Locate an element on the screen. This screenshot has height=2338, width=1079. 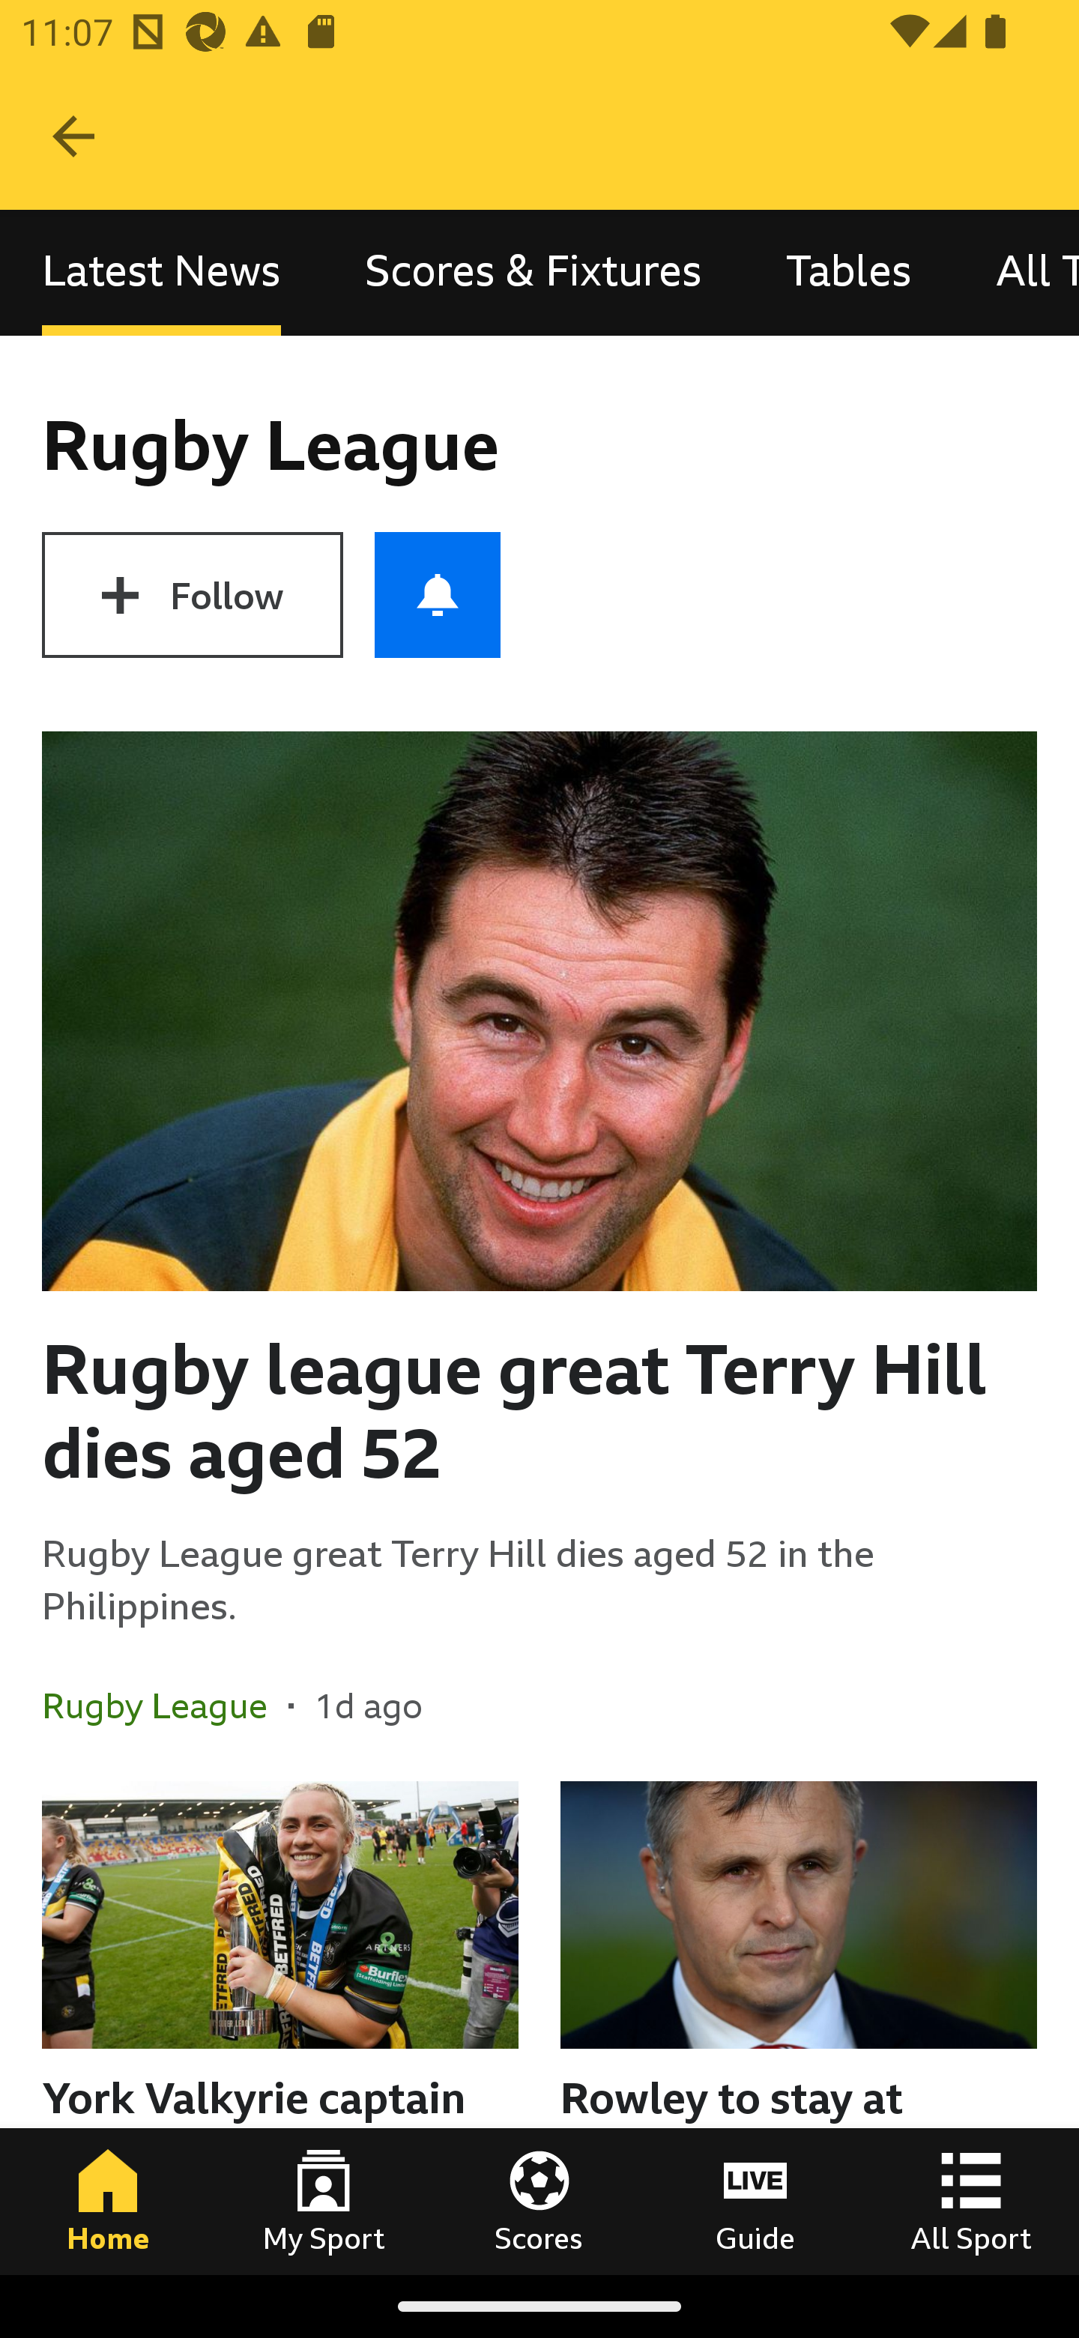
Follow Rugby League Follow is located at coordinates (192, 595).